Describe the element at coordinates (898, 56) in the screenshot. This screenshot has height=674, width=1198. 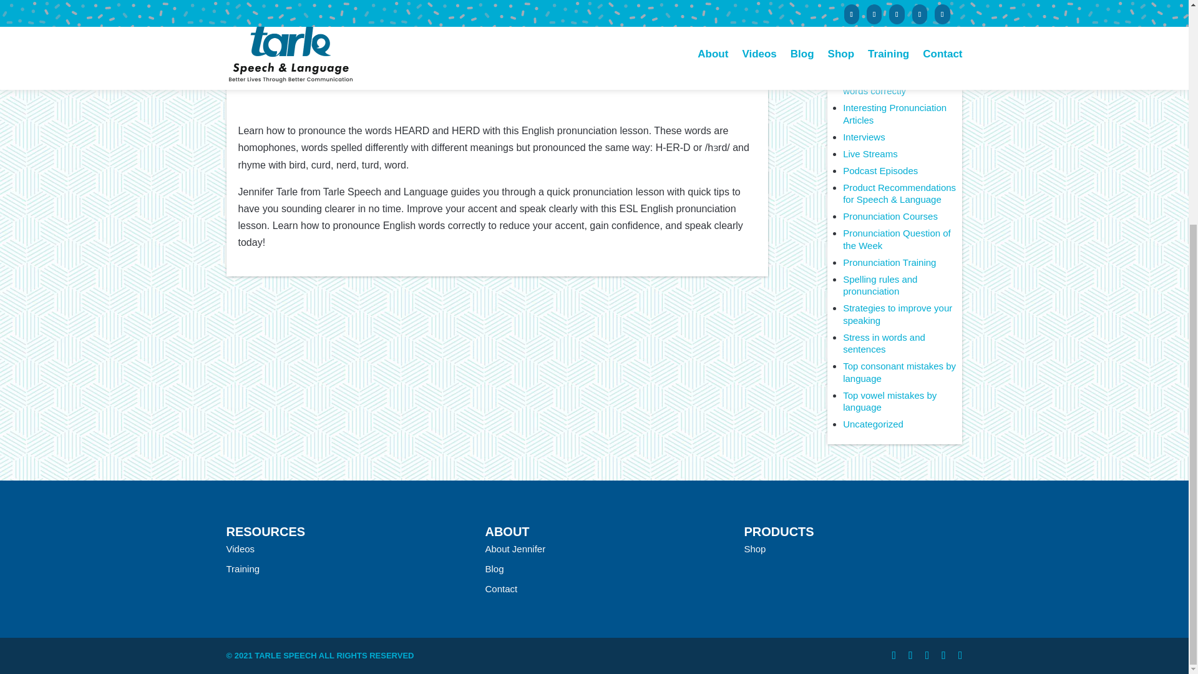
I see `Homophone Pronunciation Lessons` at that location.